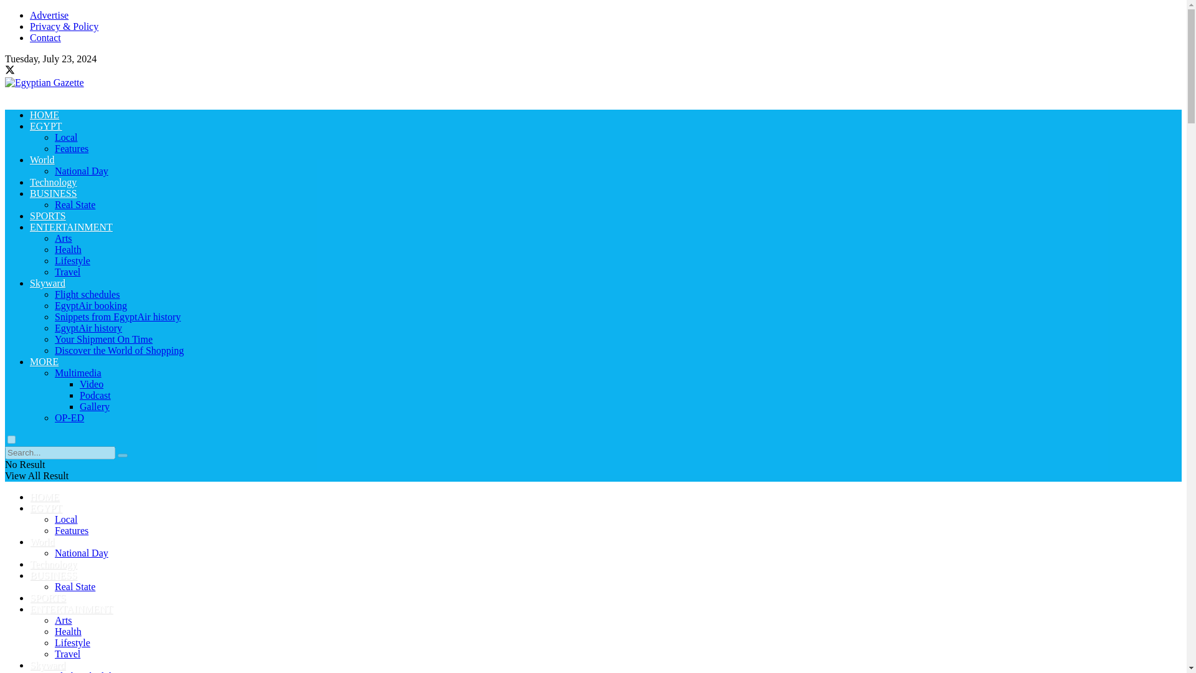  Describe the element at coordinates (72, 148) in the screenshot. I see `Features` at that location.